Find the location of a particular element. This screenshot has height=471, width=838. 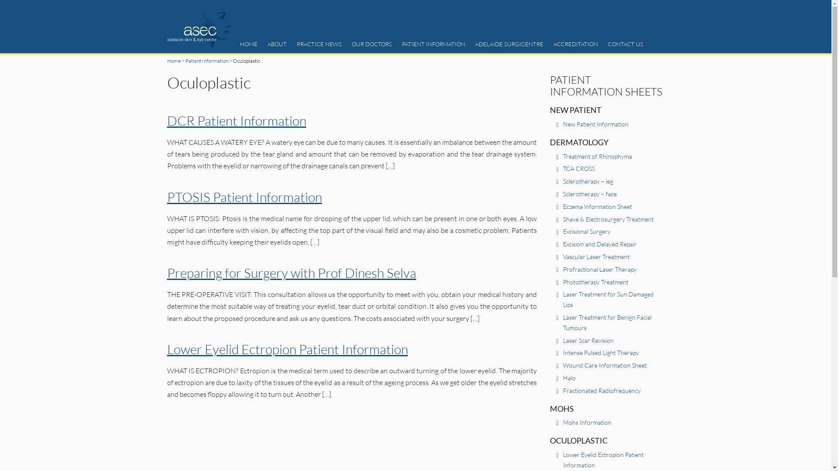

Halo is located at coordinates (569, 378).